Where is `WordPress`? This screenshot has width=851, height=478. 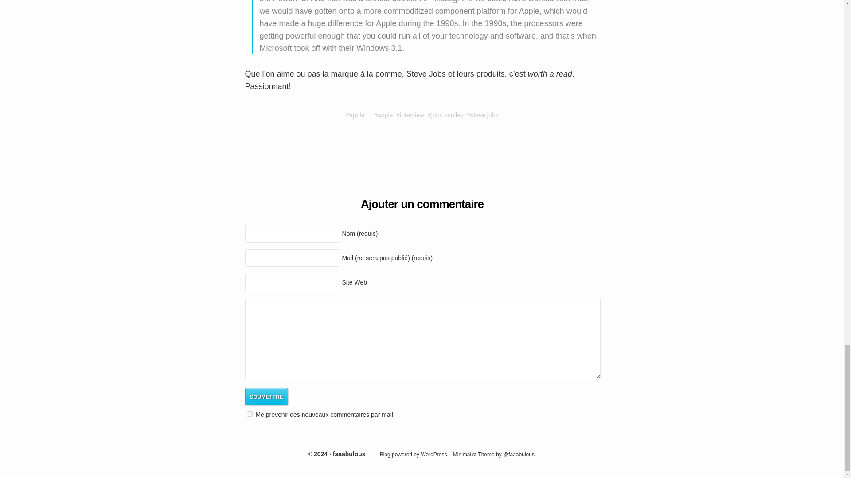
WordPress is located at coordinates (433, 455).